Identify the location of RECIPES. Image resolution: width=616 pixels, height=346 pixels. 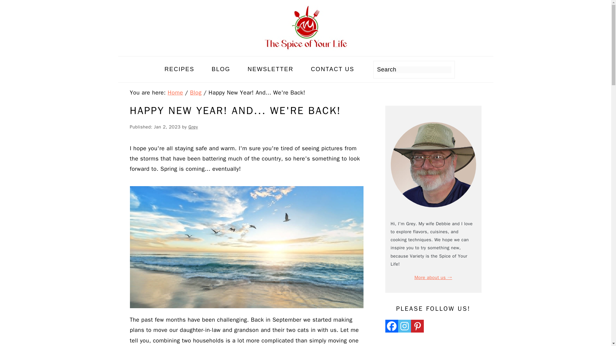
(179, 69).